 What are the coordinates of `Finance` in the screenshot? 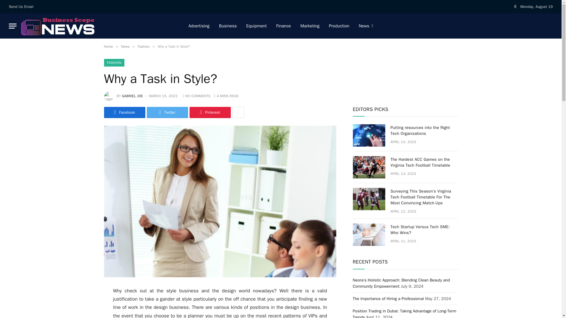 It's located at (284, 26).